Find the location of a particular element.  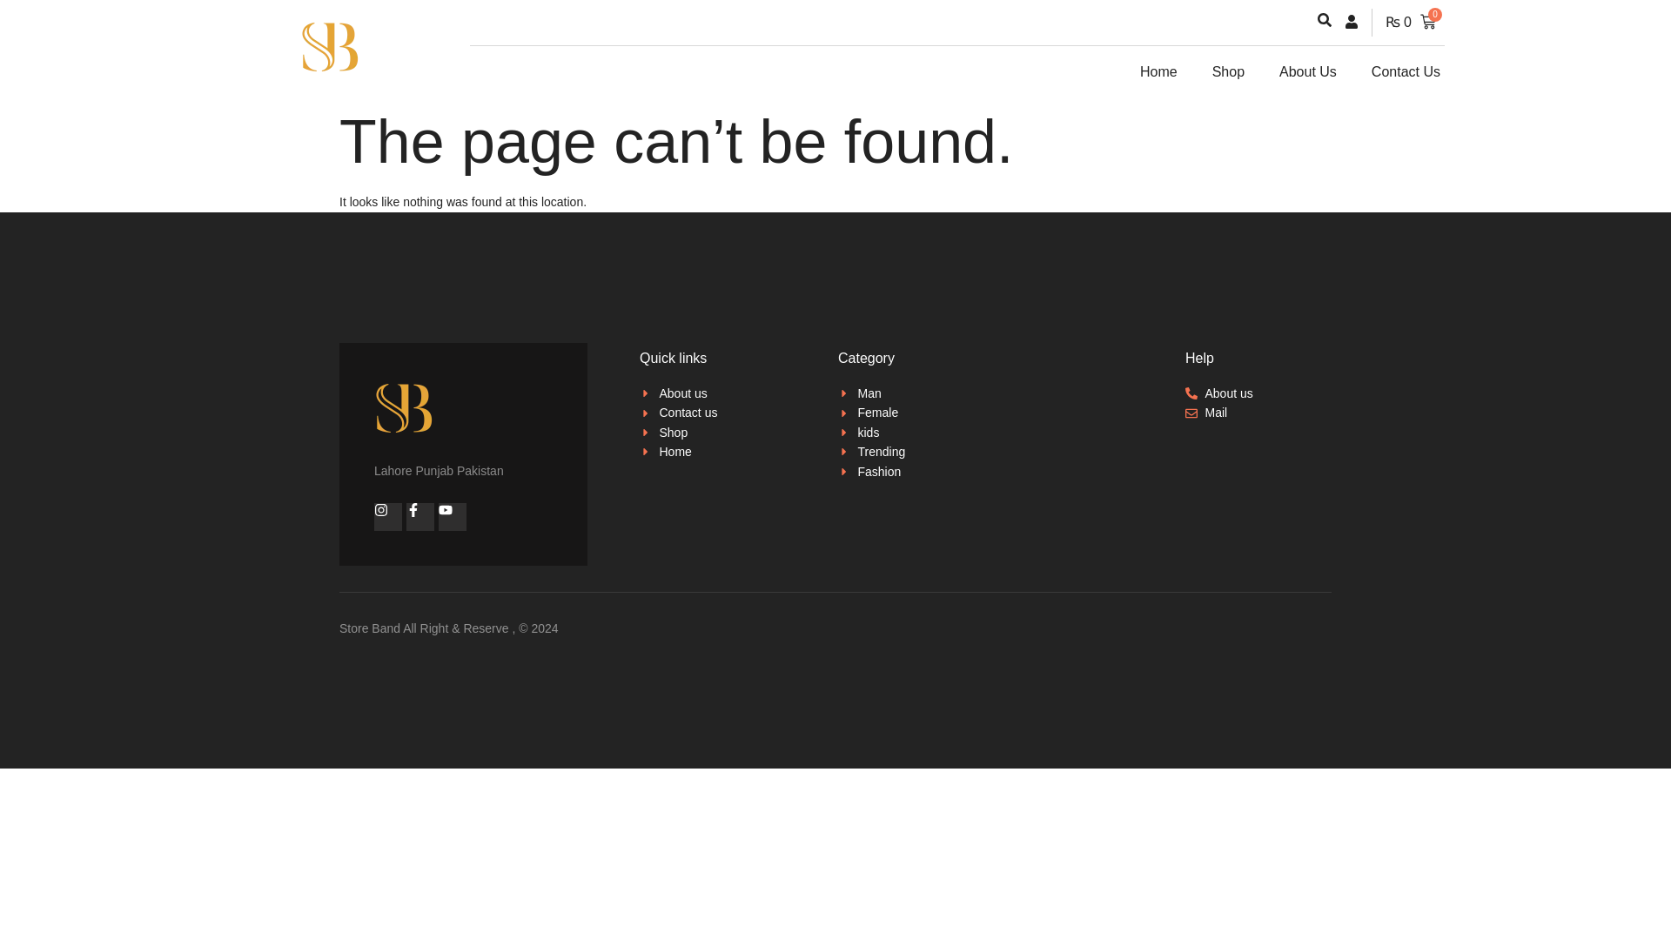

Mail is located at coordinates (1218, 413).